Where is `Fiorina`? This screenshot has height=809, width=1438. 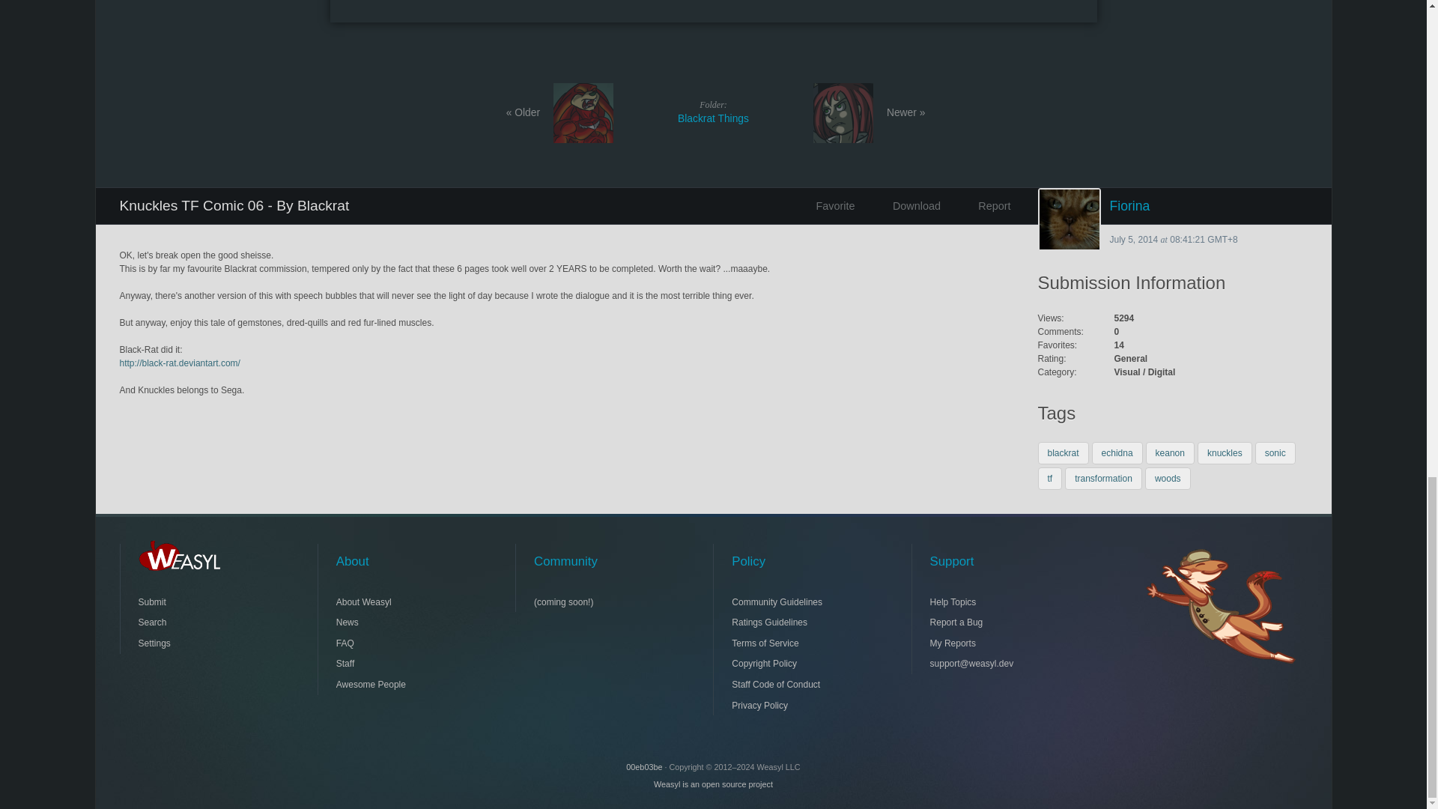
Fiorina is located at coordinates (1173, 205).